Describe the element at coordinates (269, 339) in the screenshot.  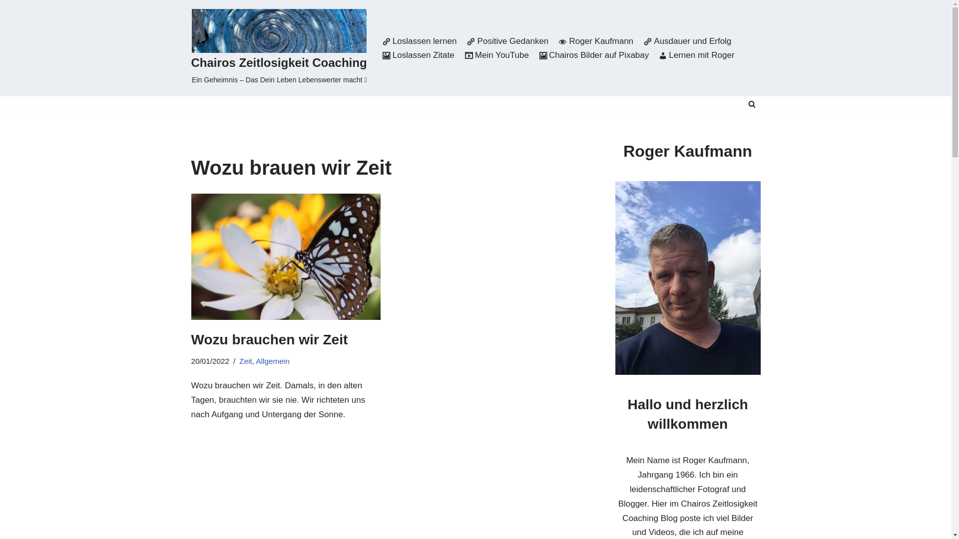
I see `Wozu brauchen wir Zeit` at that location.